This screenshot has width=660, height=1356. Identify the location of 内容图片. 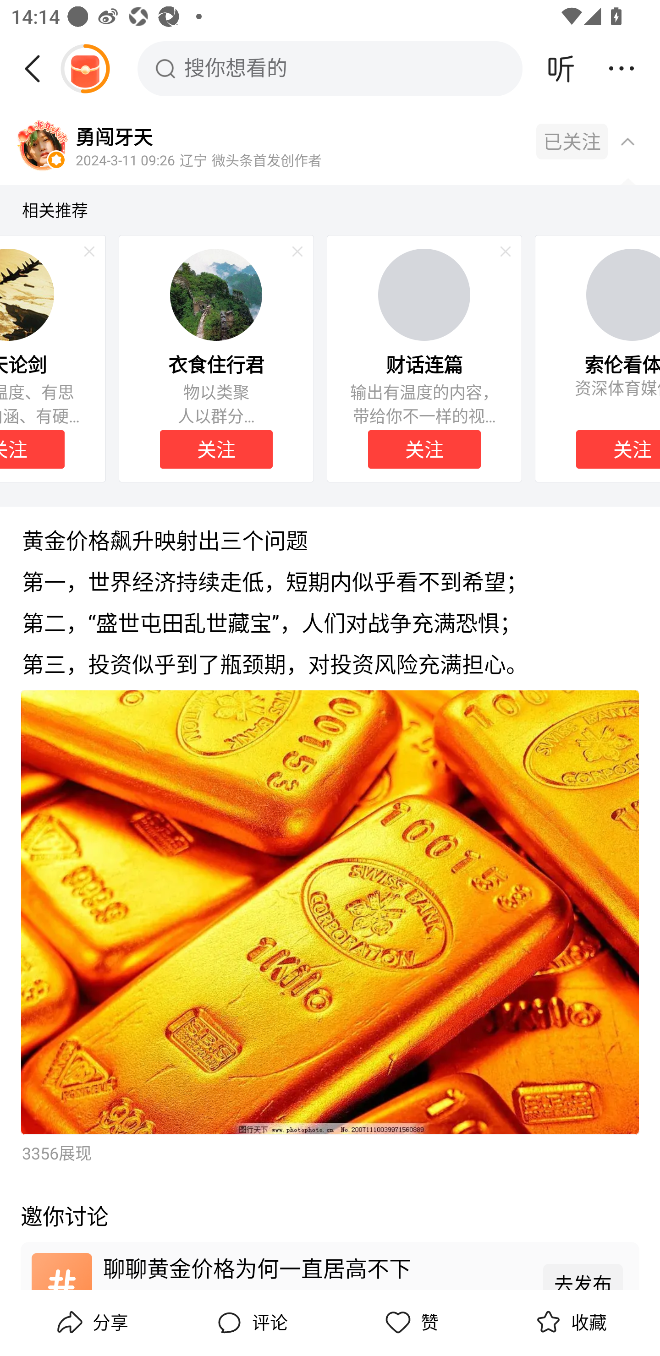
(330, 913).